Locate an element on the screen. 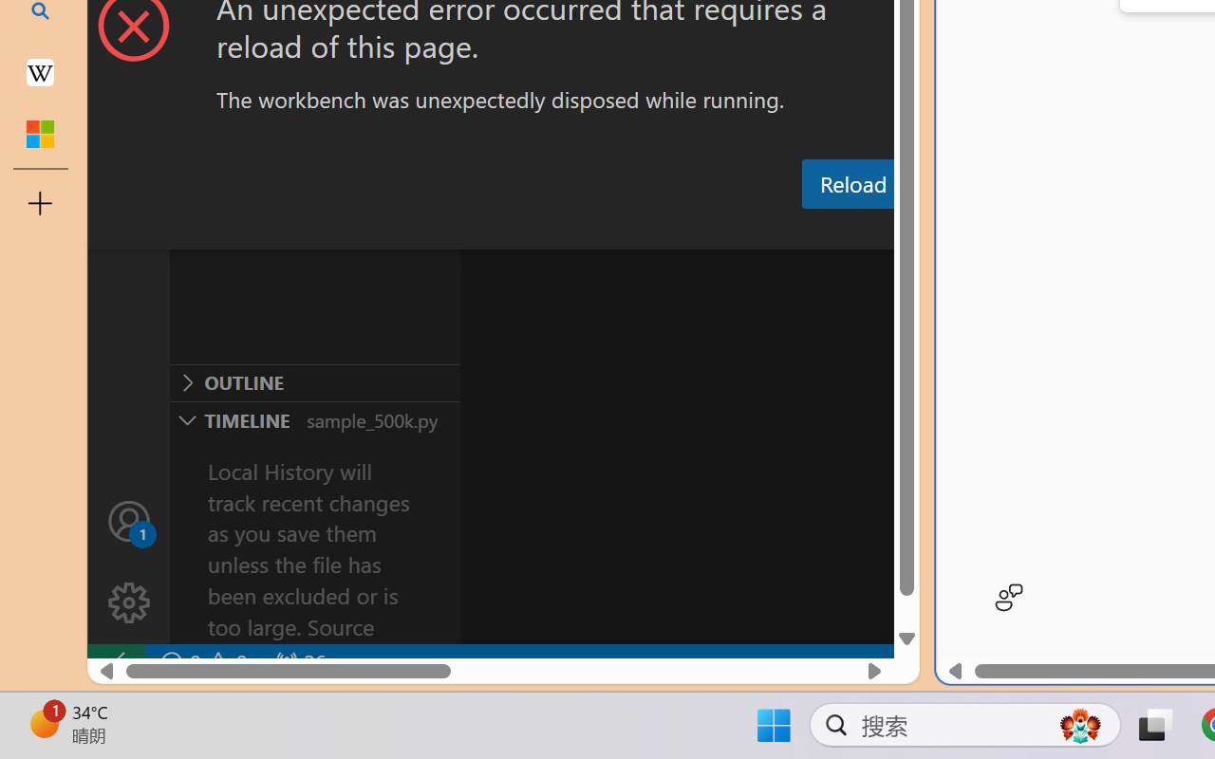 This screenshot has height=759, width=1215. Accounts - Sign in requested is located at coordinates (129, 520).